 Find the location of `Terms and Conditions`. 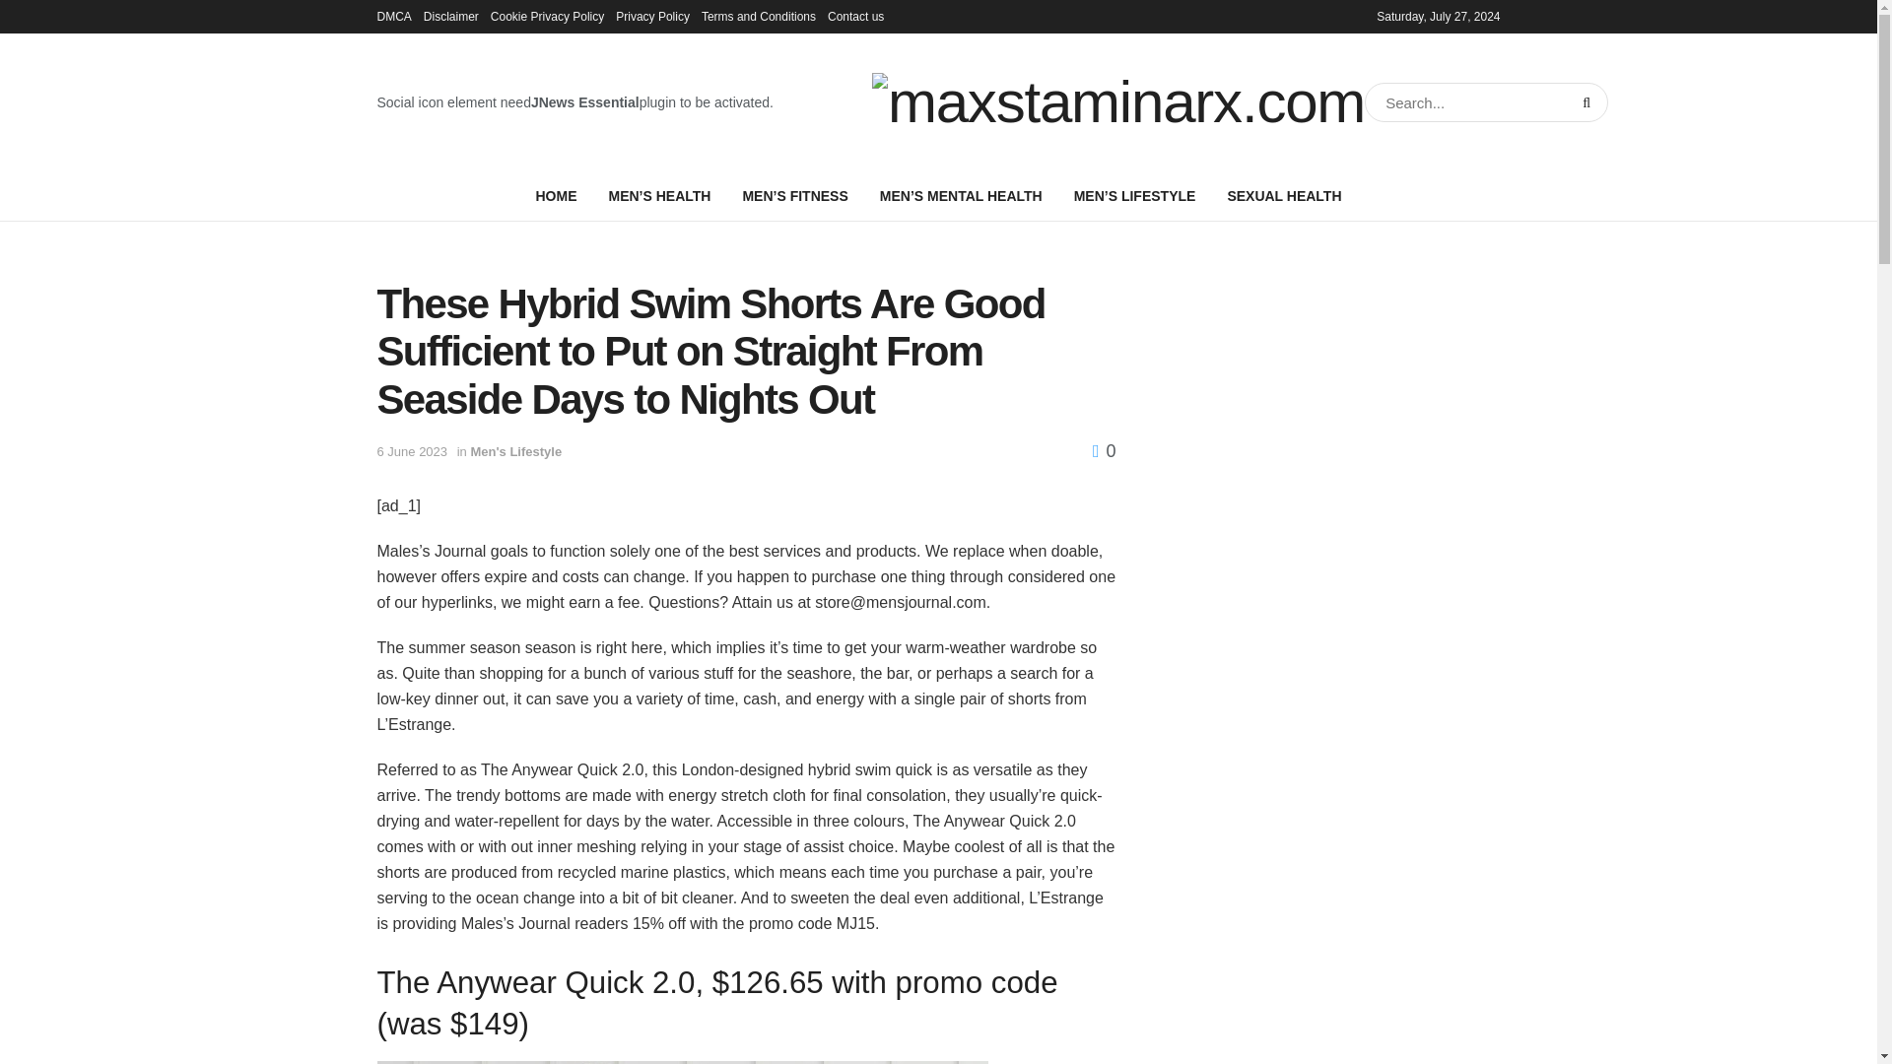

Terms and Conditions is located at coordinates (759, 16).